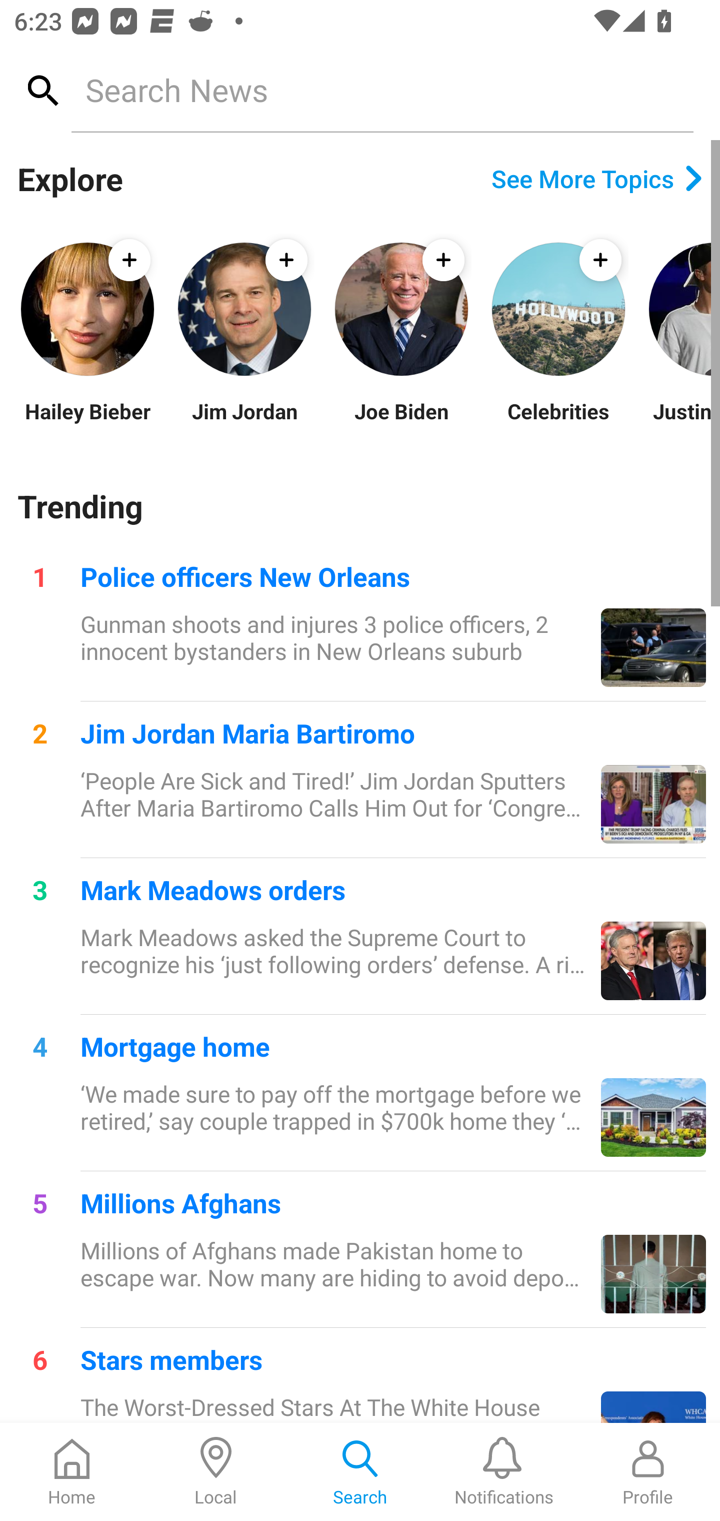 This screenshot has height=1521, width=720. Describe the element at coordinates (597, 179) in the screenshot. I see `See More Topics` at that location.